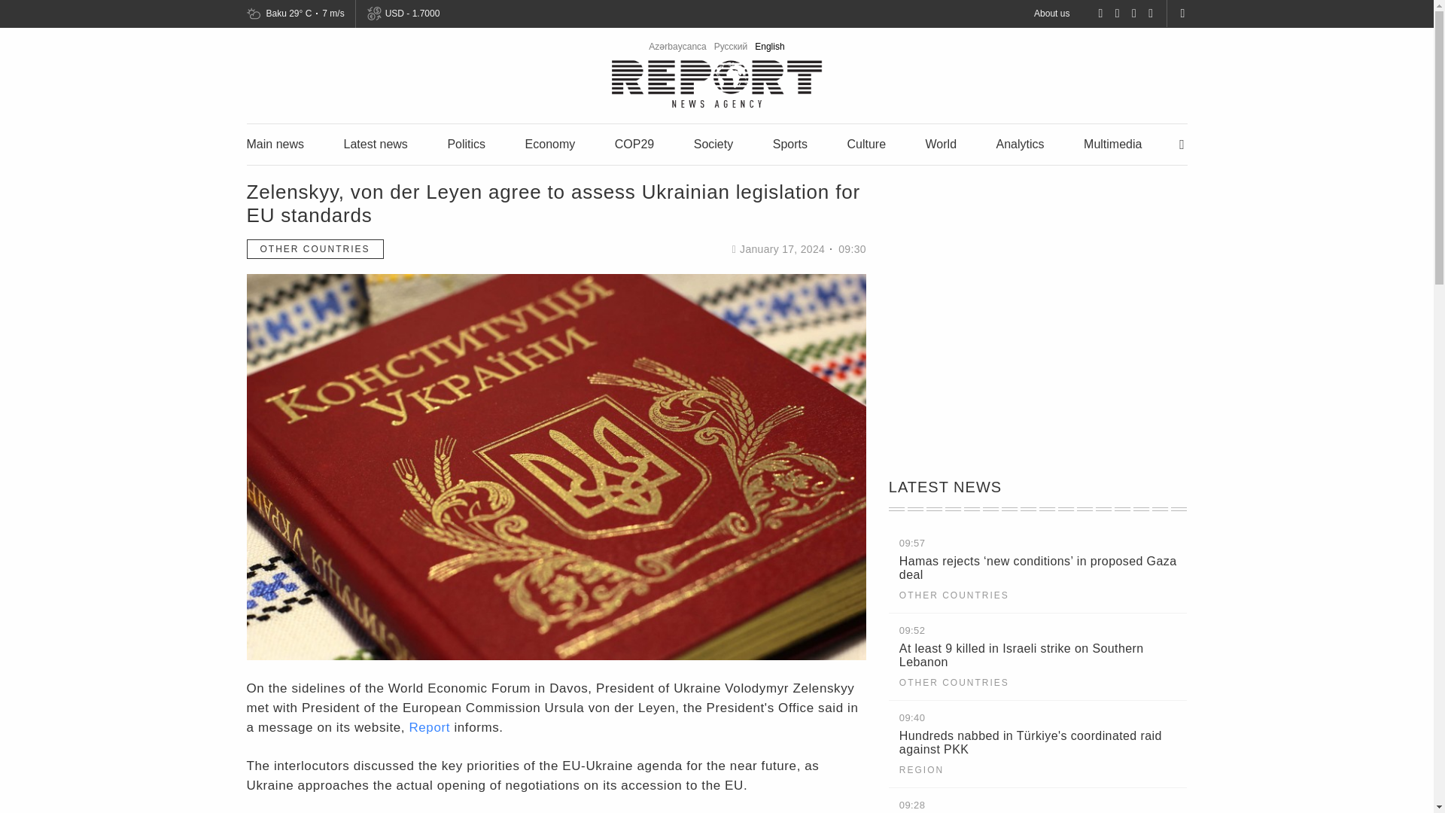  Describe the element at coordinates (769, 47) in the screenshot. I see `English` at that location.